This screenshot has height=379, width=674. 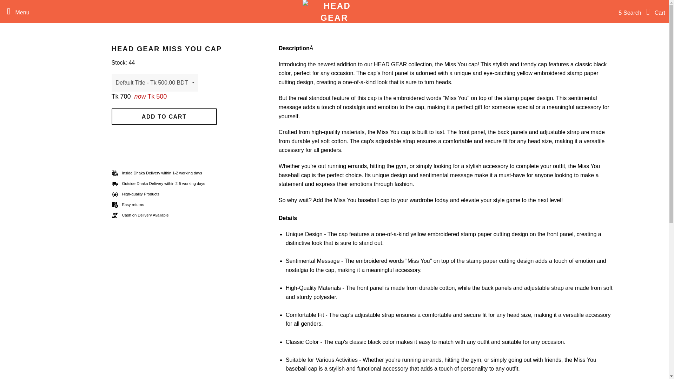 What do you see at coordinates (654, 11) in the screenshot?
I see `Cart` at bounding box center [654, 11].